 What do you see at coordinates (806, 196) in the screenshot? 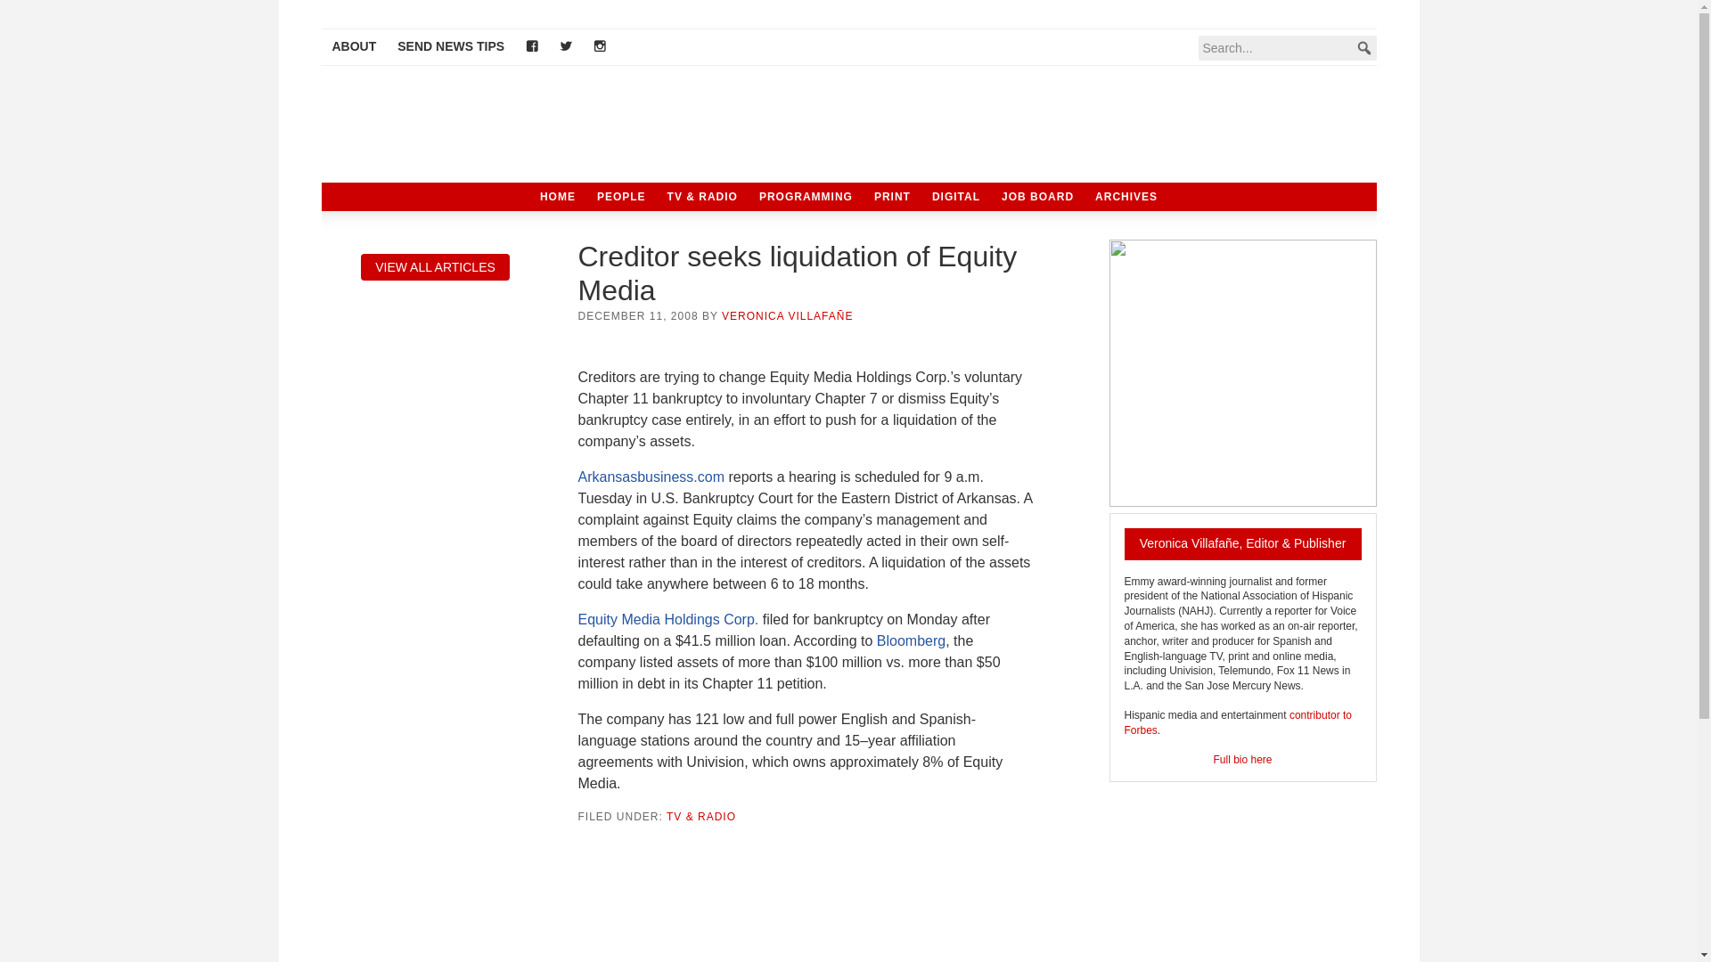
I see `PROGRAMMING` at bounding box center [806, 196].